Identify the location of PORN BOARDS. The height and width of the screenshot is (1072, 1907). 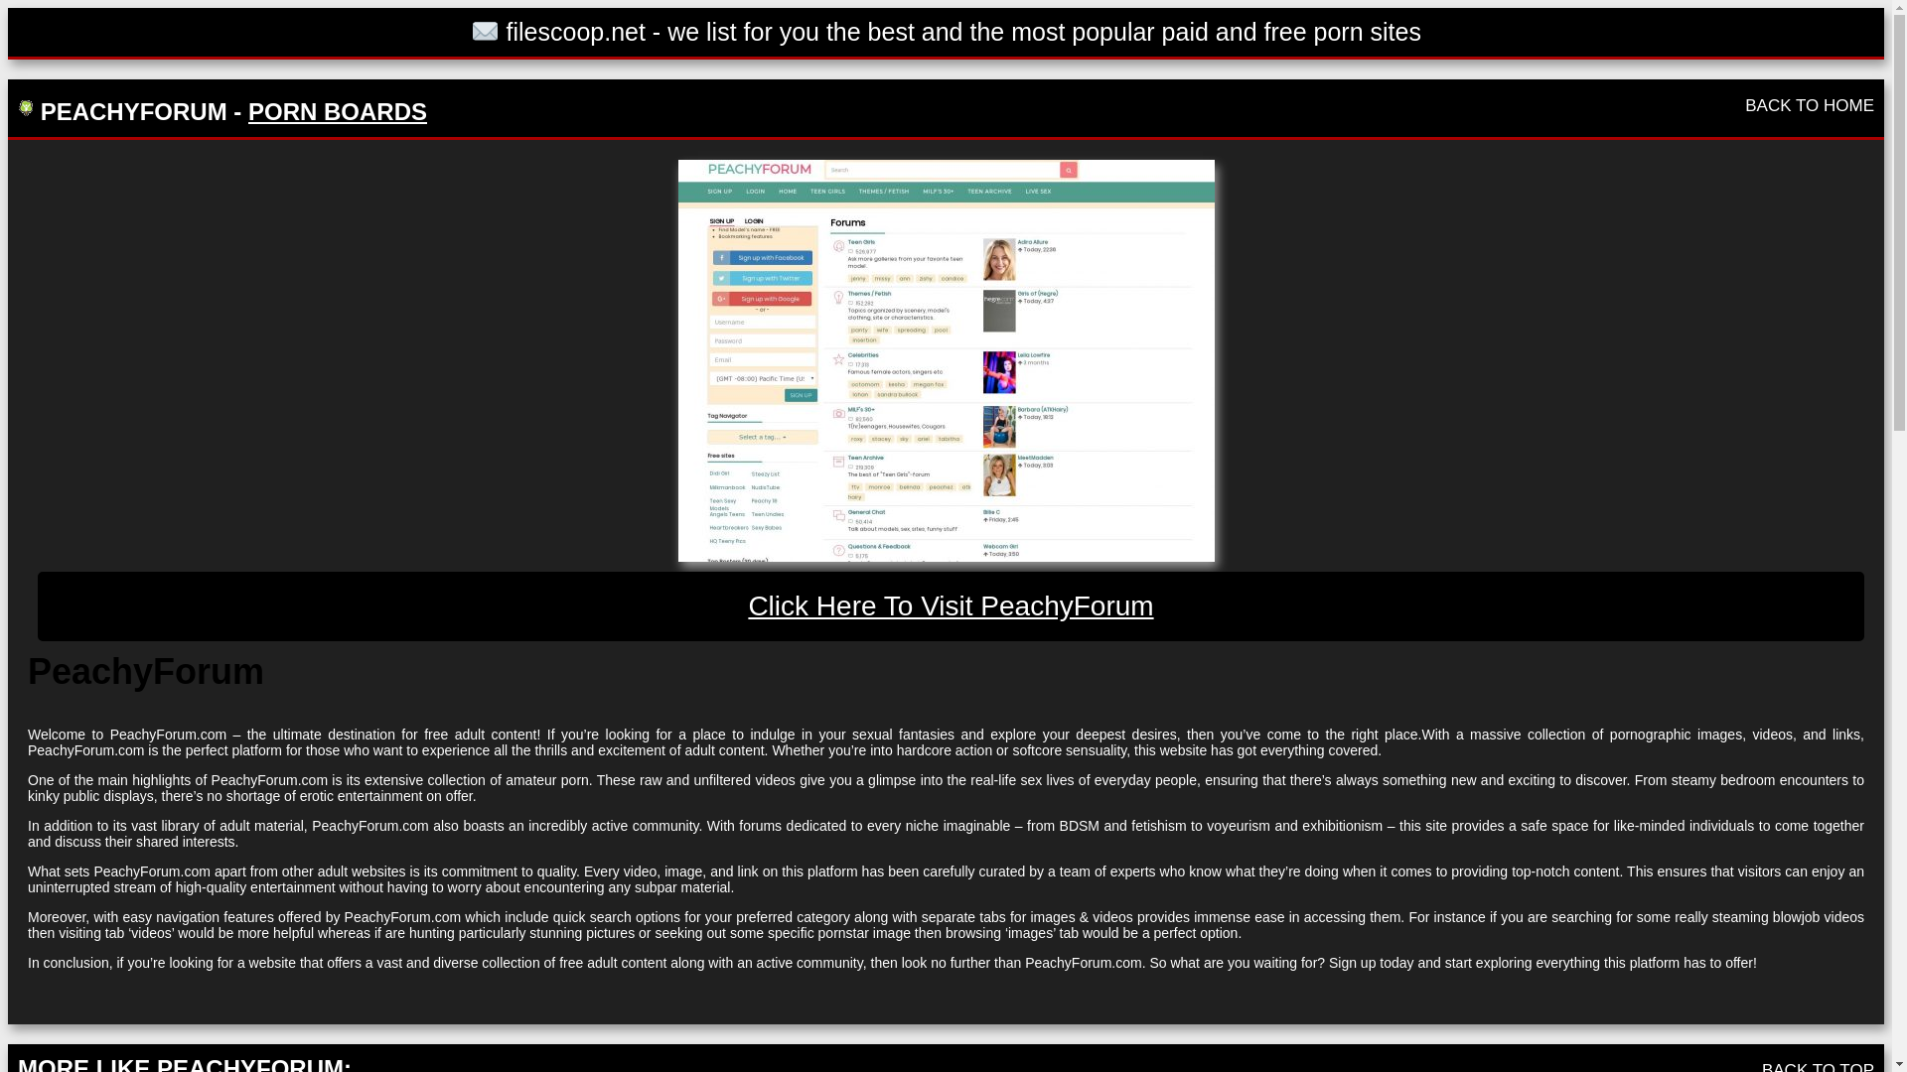
(338, 111).